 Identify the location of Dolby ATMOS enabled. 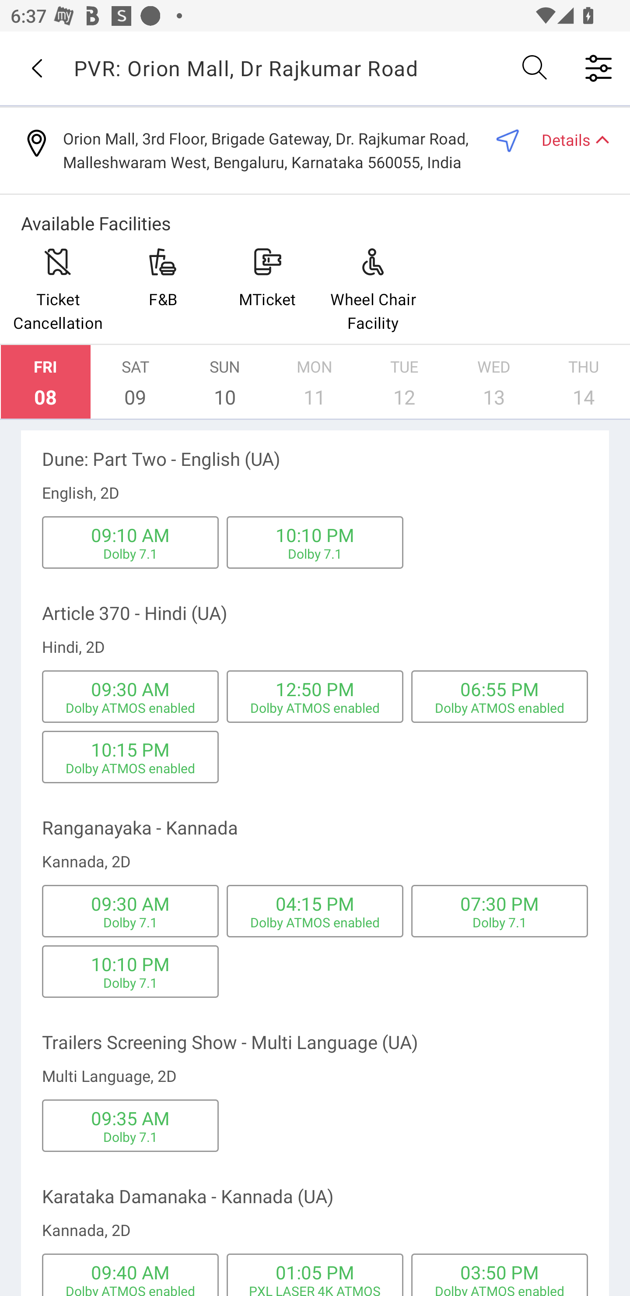
(130, 708).